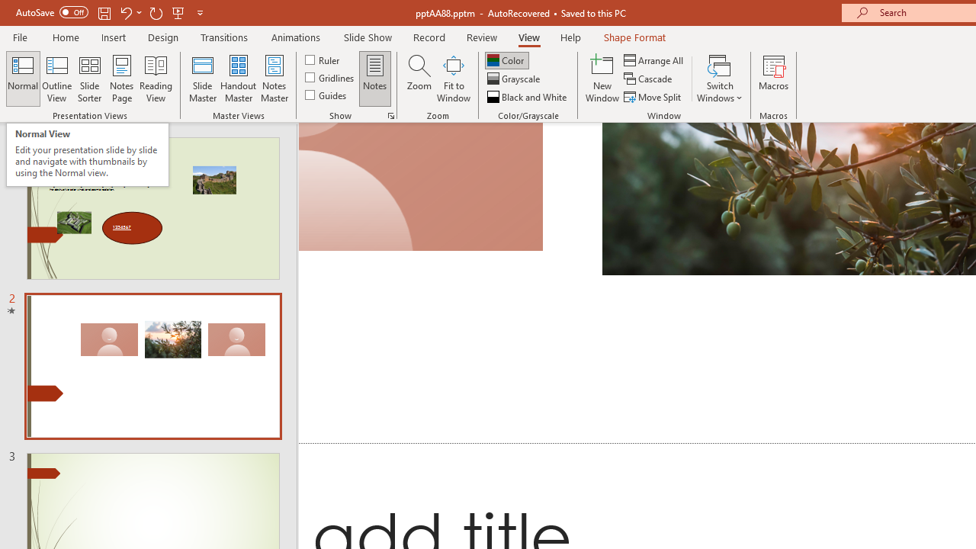 The image size is (976, 549). What do you see at coordinates (453, 78) in the screenshot?
I see `Fit to Window` at bounding box center [453, 78].